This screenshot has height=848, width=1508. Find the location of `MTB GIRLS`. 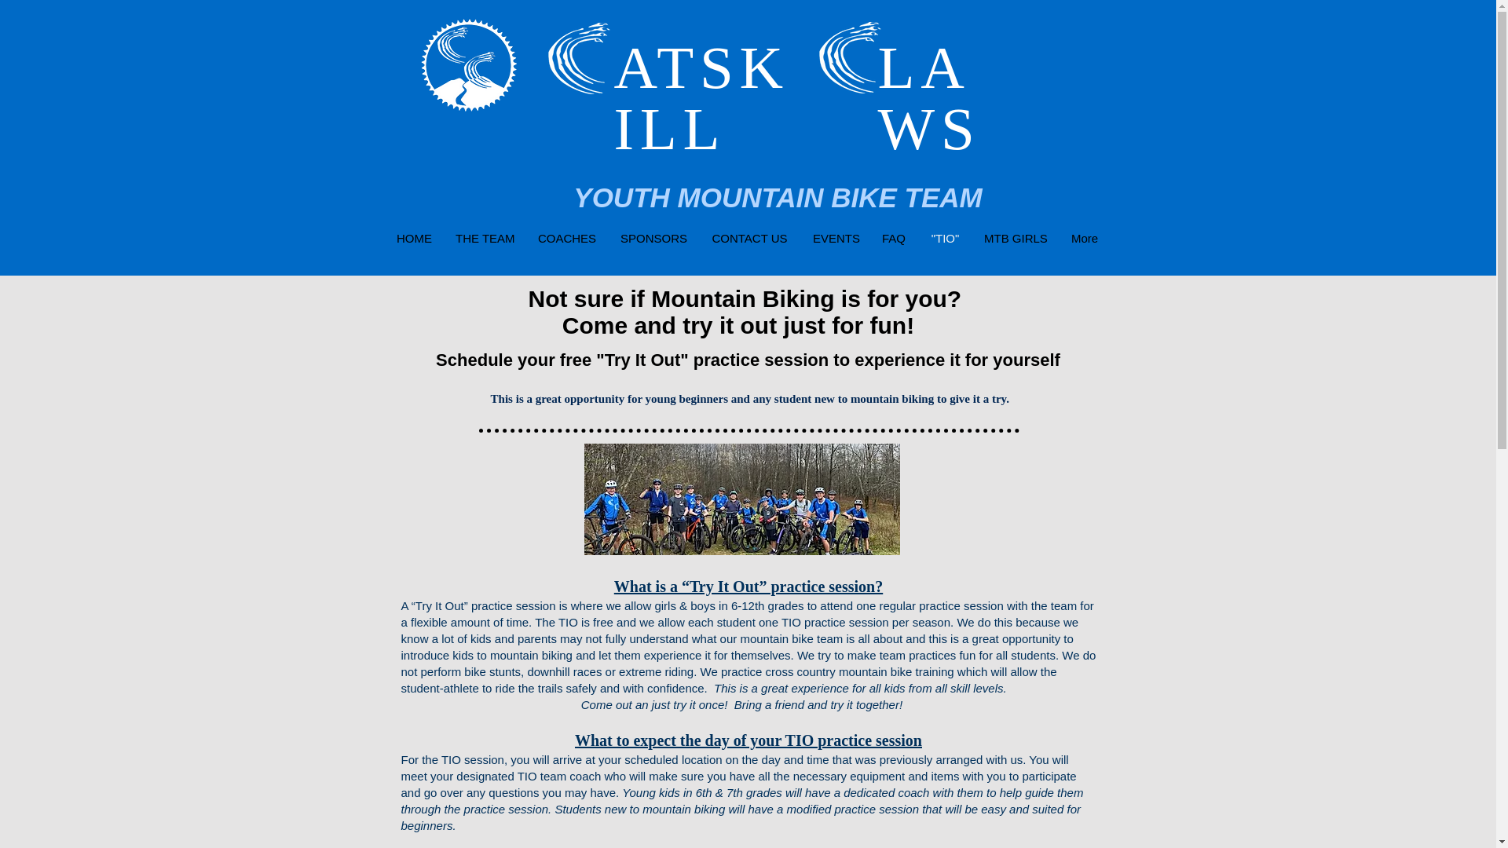

MTB GIRLS is located at coordinates (1015, 239).